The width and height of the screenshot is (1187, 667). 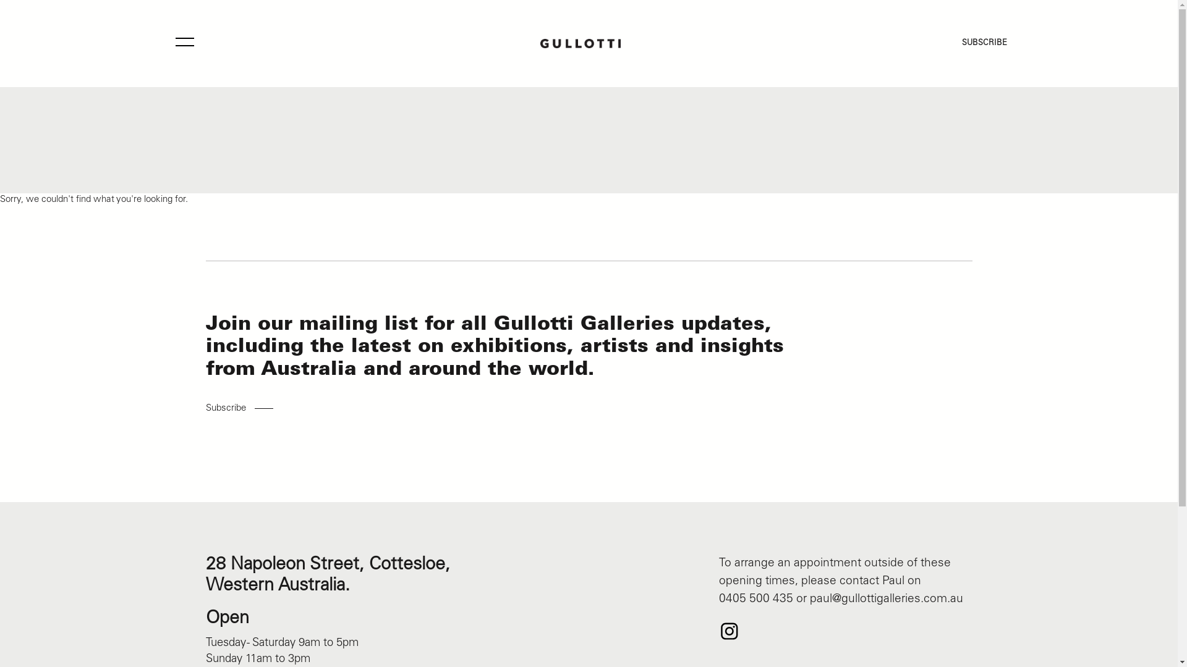 What do you see at coordinates (984, 43) in the screenshot?
I see `SUBSCRIBE` at bounding box center [984, 43].